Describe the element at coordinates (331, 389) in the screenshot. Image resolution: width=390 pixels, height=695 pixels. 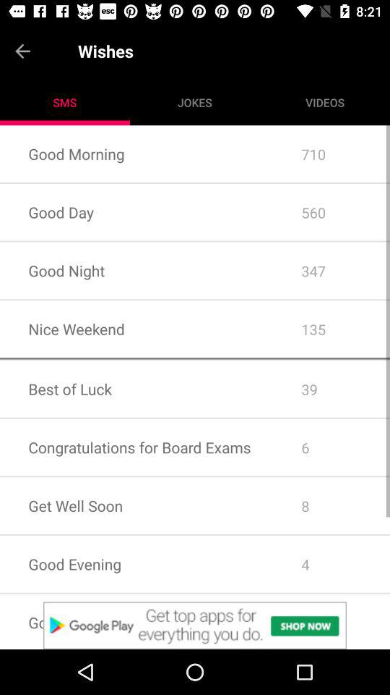
I see `choose 39 item` at that location.